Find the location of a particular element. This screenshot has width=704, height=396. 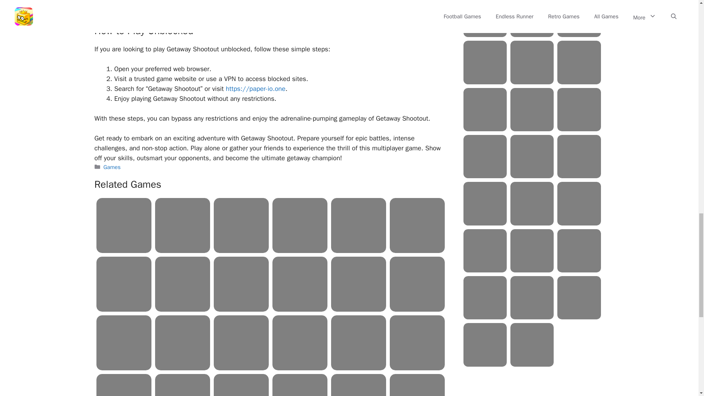

Cookie Clicker is located at coordinates (124, 284).